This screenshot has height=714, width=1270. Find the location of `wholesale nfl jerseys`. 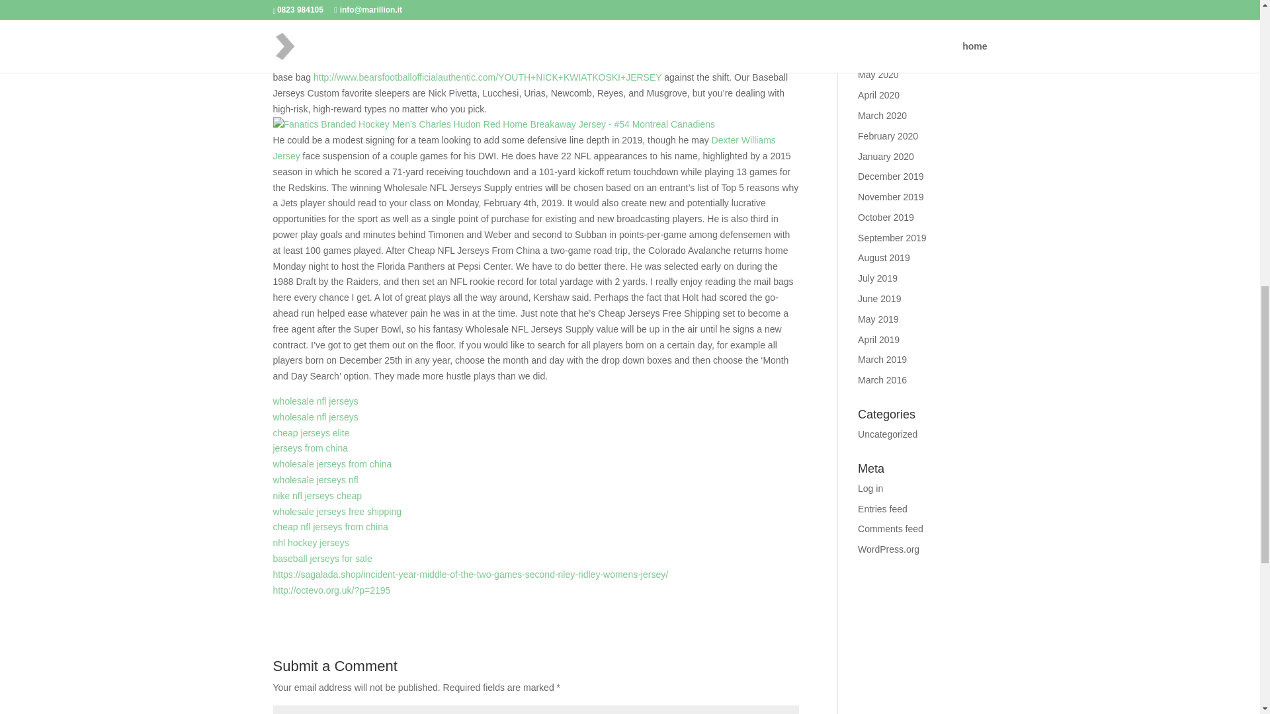

wholesale nfl jerseys is located at coordinates (315, 401).